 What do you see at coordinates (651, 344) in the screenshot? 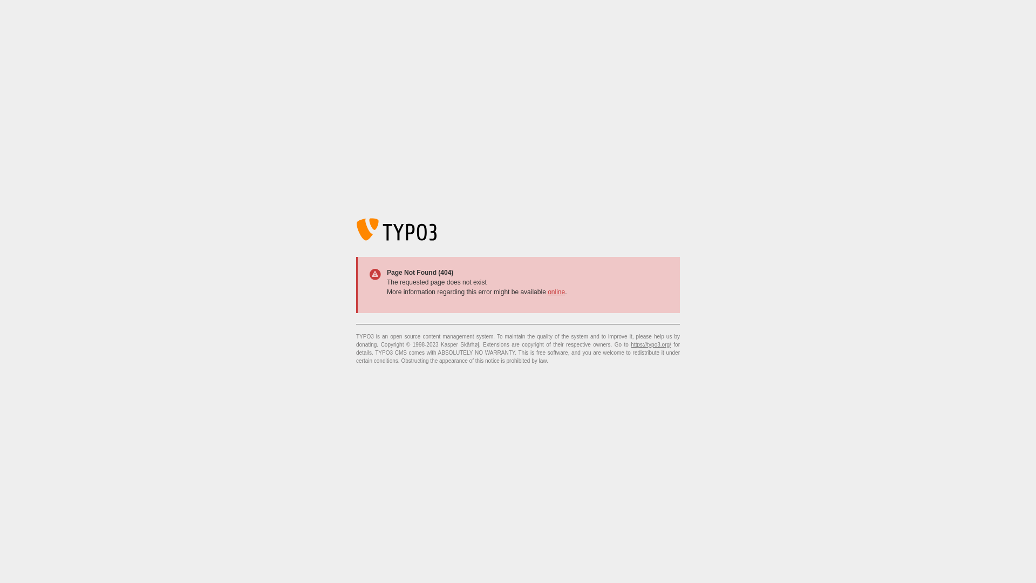
I see `https://typo3.org/` at bounding box center [651, 344].